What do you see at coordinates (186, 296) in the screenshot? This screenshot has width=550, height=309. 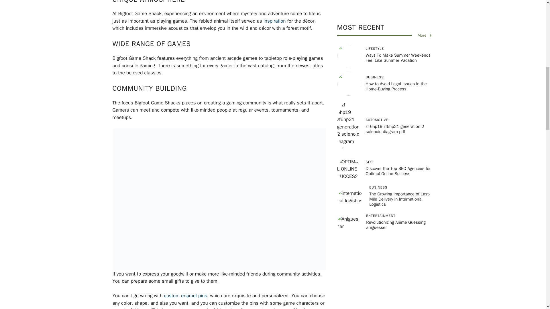 I see `custom enamel pins` at bounding box center [186, 296].